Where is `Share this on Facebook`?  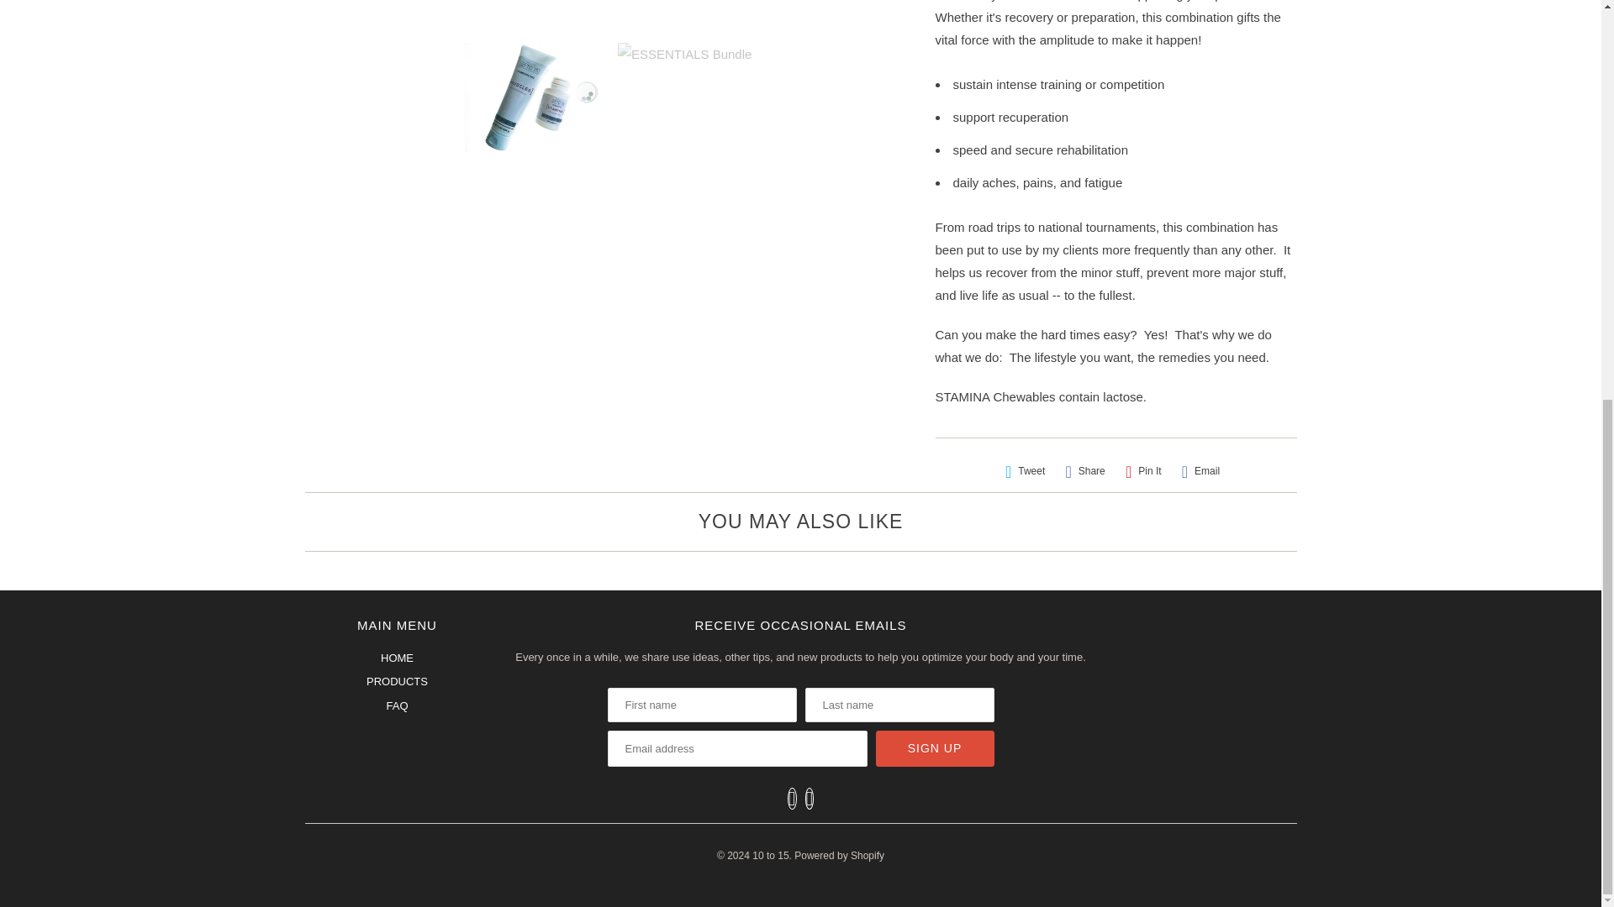
Share this on Facebook is located at coordinates (1084, 471).